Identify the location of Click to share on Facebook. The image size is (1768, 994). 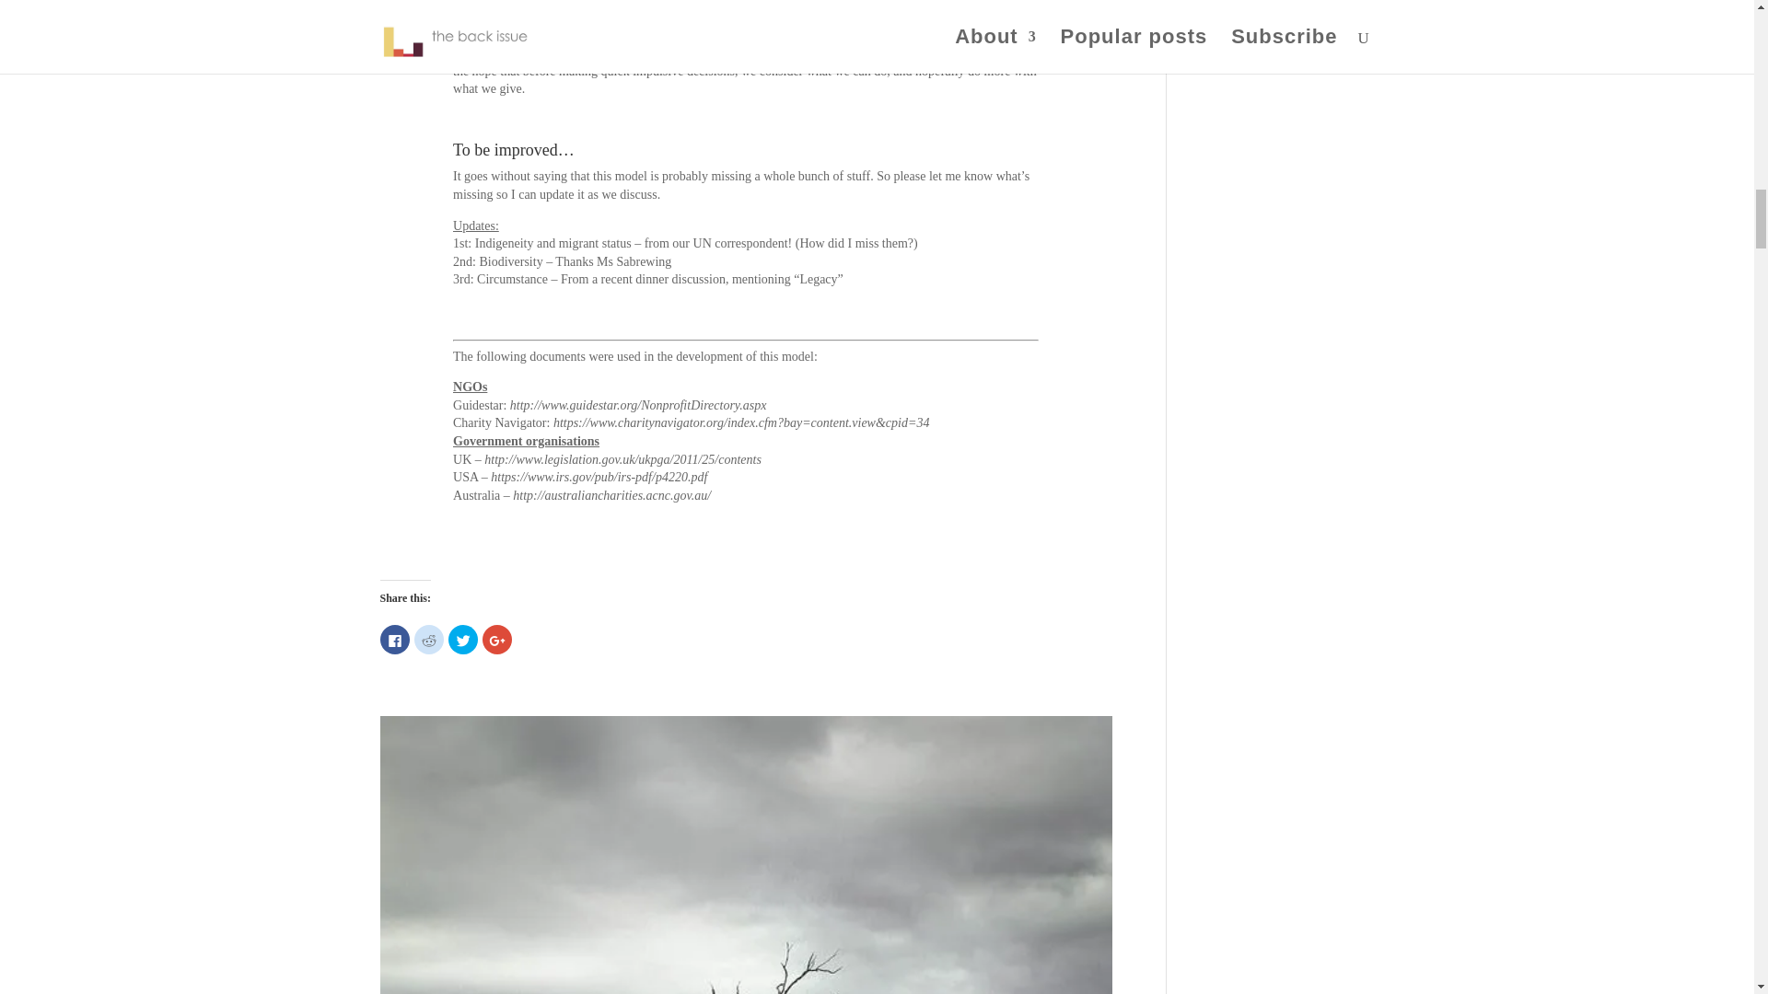
(394, 639).